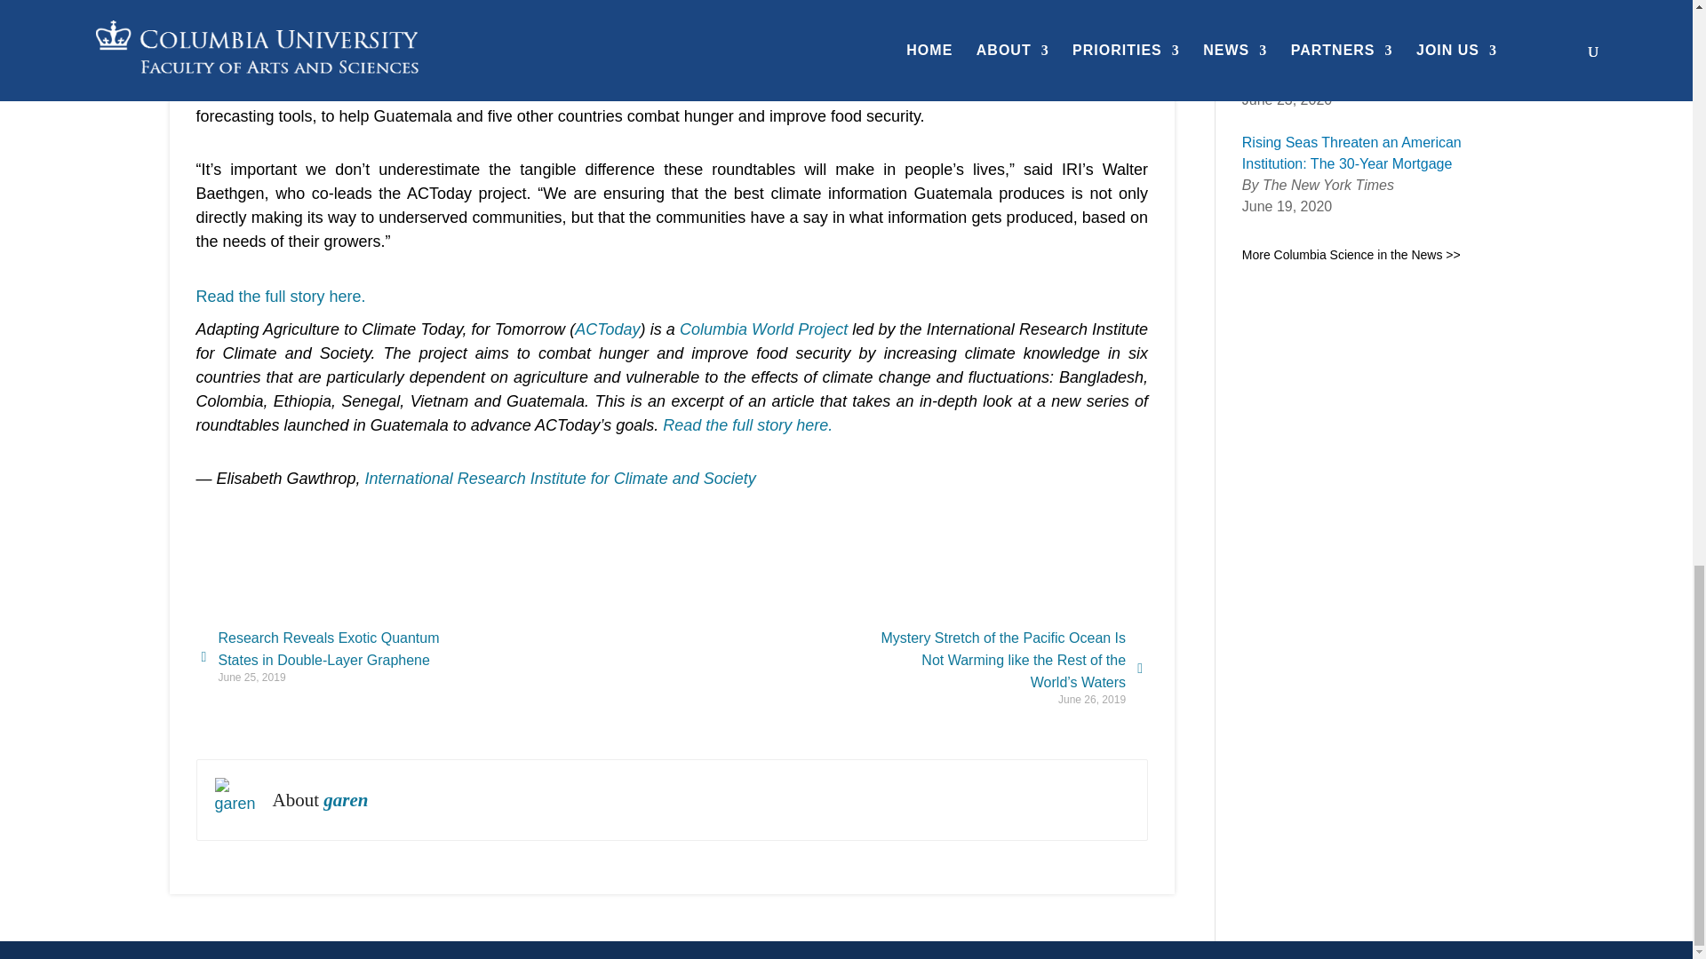 This screenshot has height=959, width=1706. Describe the element at coordinates (391, 92) in the screenshot. I see `Columbia World Project` at that location.